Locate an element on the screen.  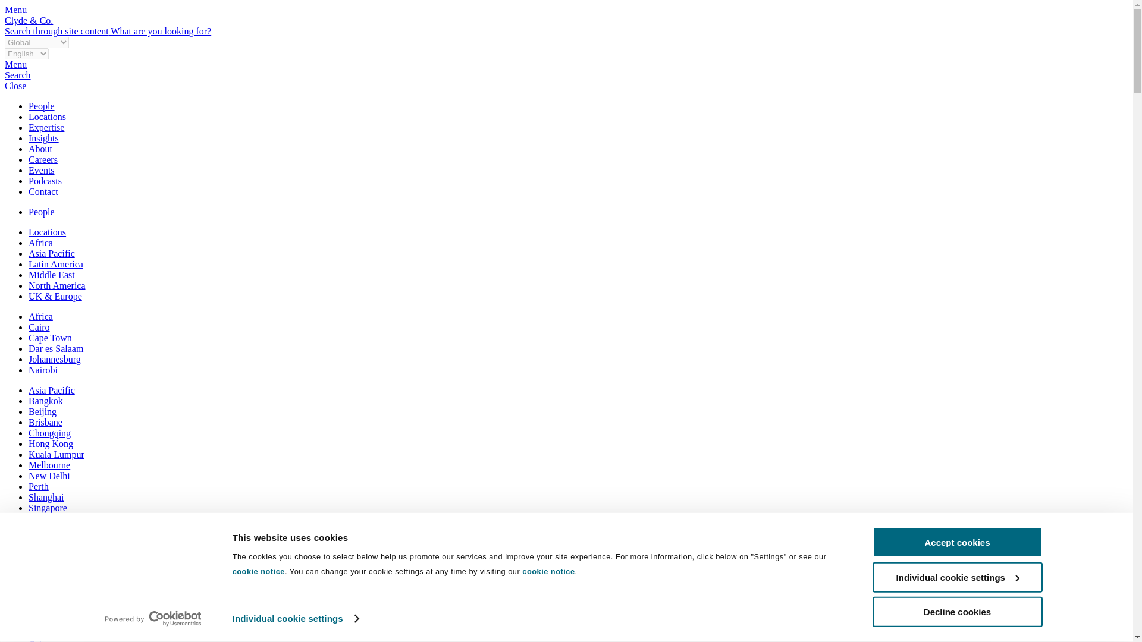
cookie notice is located at coordinates (258, 571).